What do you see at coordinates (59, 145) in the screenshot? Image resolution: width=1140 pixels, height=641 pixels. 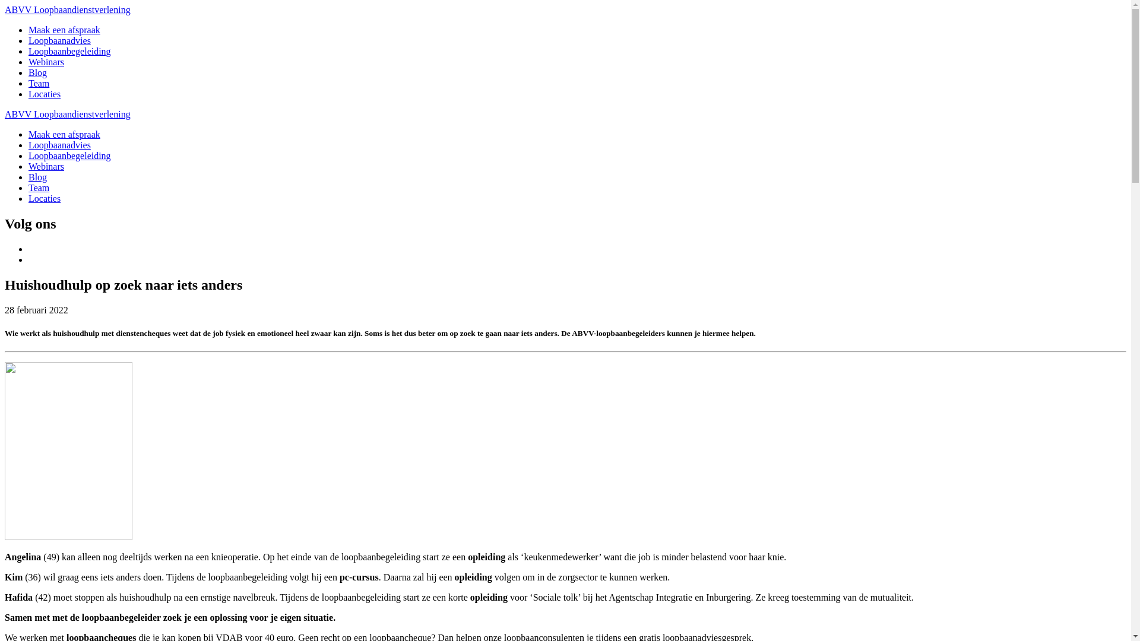 I see `Loopbaanadvies` at bounding box center [59, 145].